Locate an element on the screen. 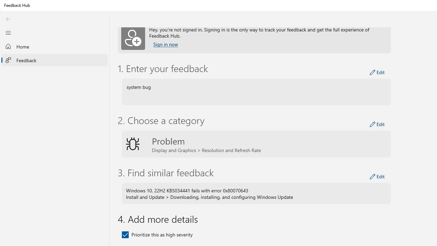 This screenshot has width=437, height=246. Feedback is located at coordinates (55, 60).